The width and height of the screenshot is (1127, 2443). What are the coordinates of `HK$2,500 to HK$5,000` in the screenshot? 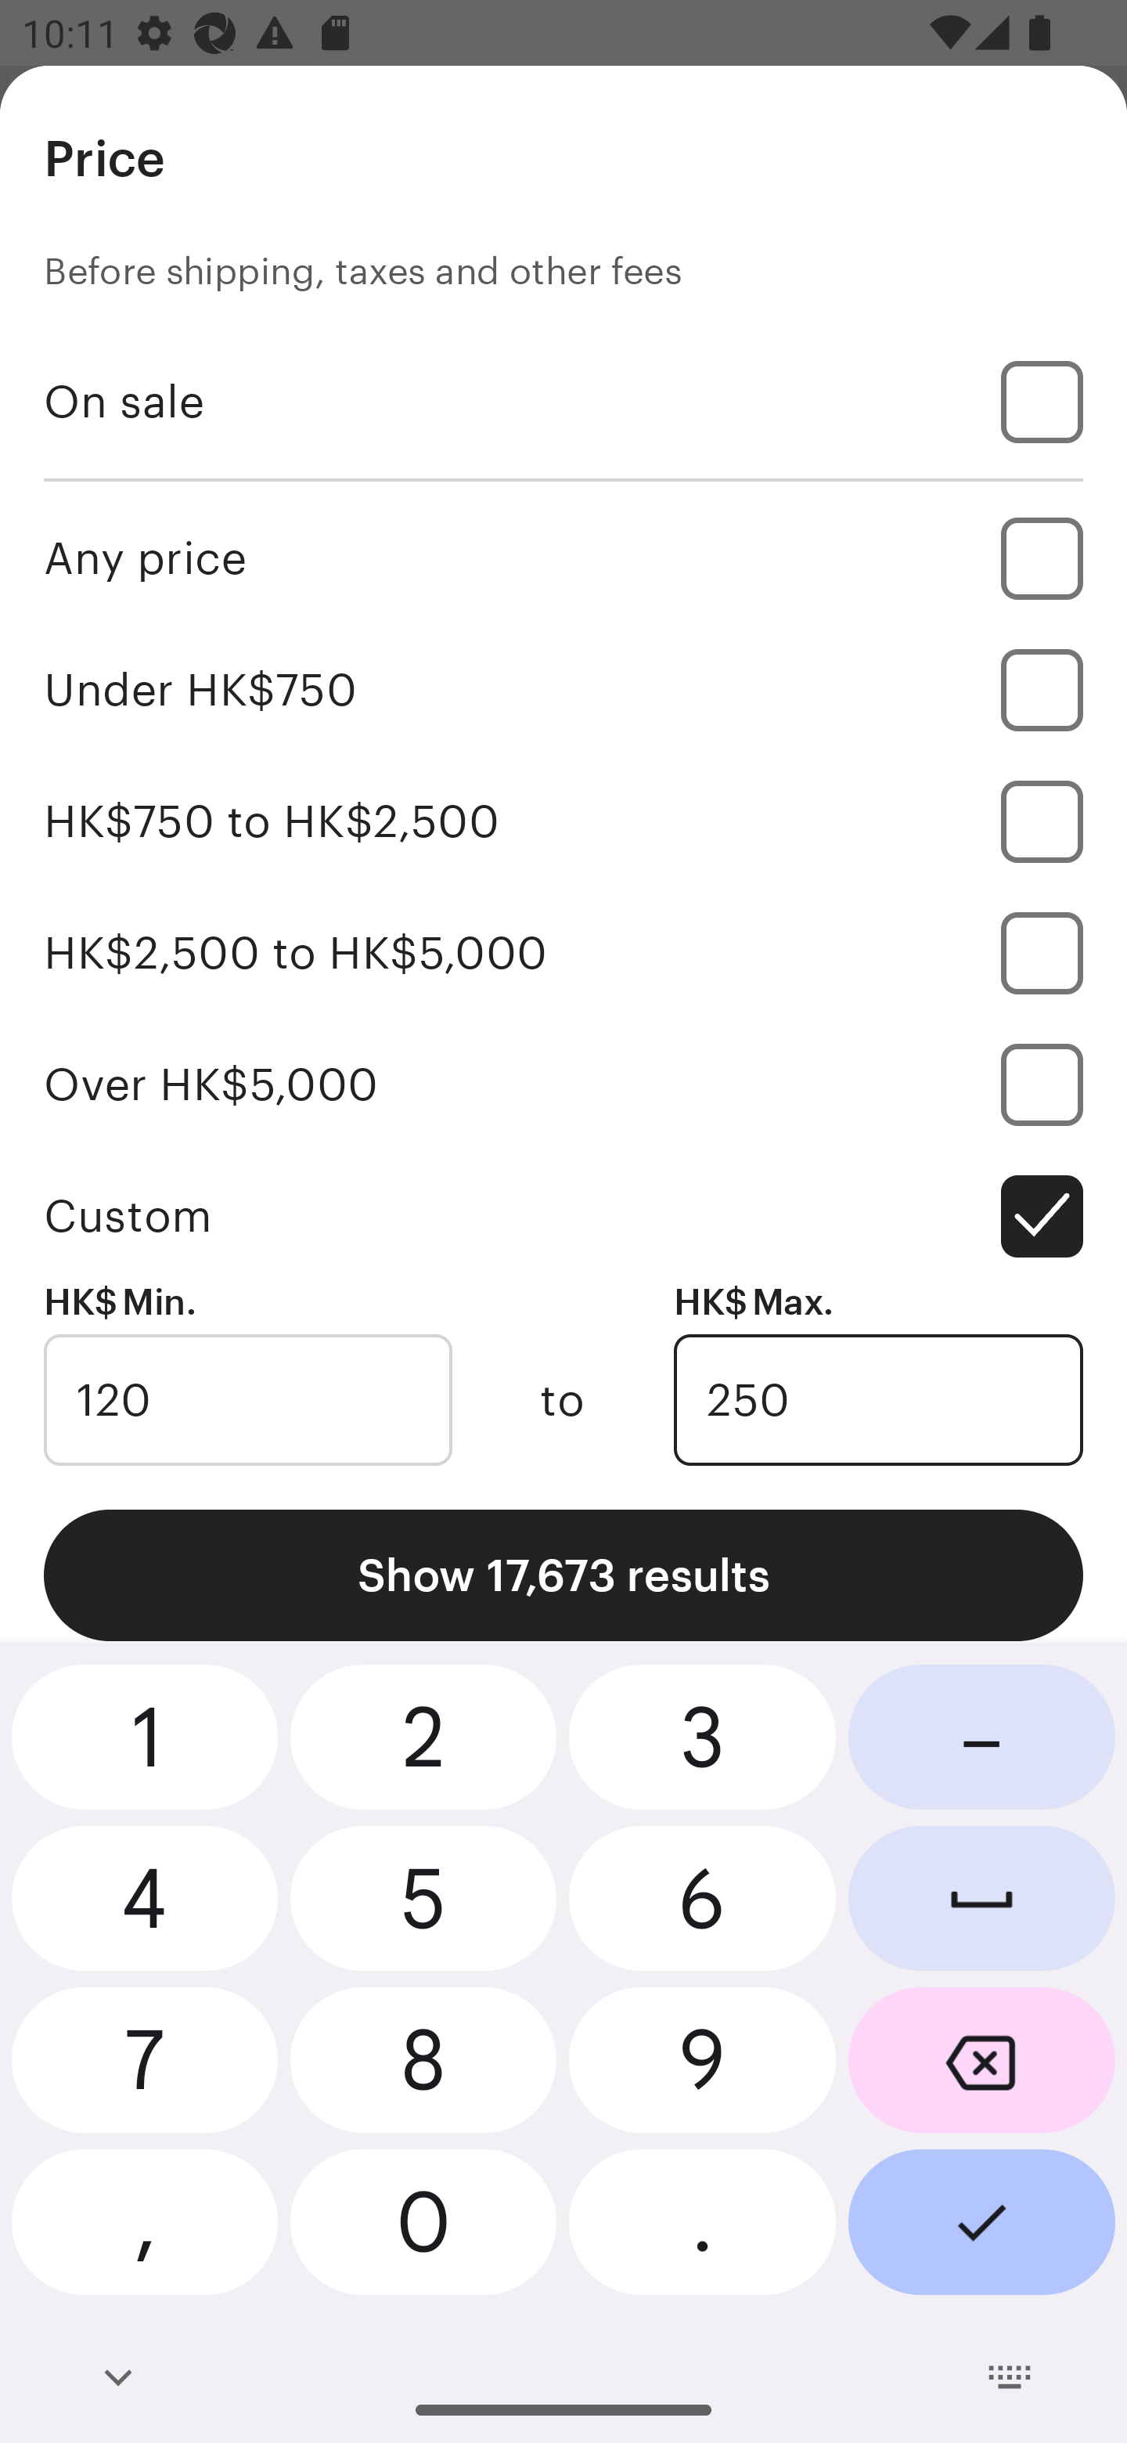 It's located at (563, 952).